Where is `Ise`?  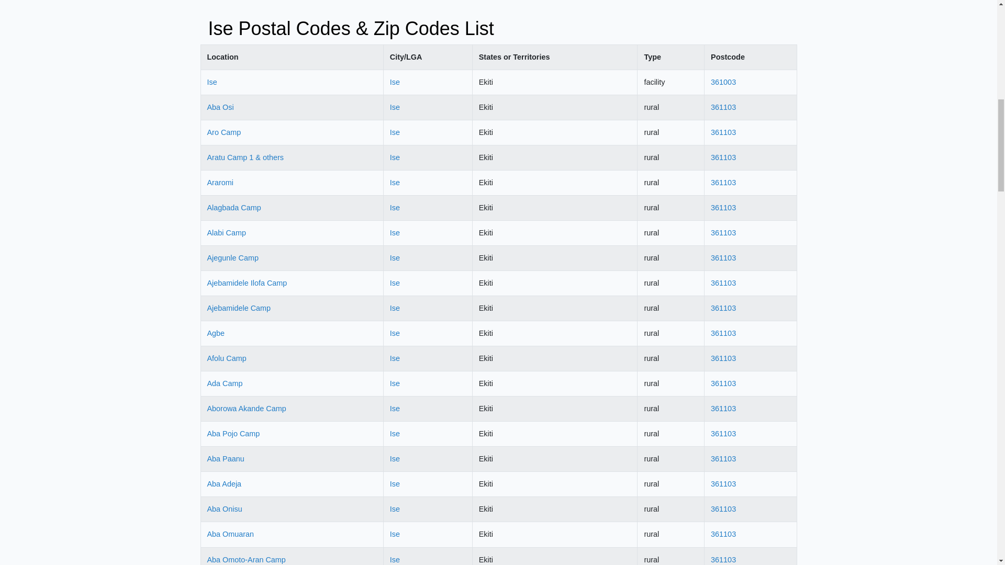 Ise is located at coordinates (395, 82).